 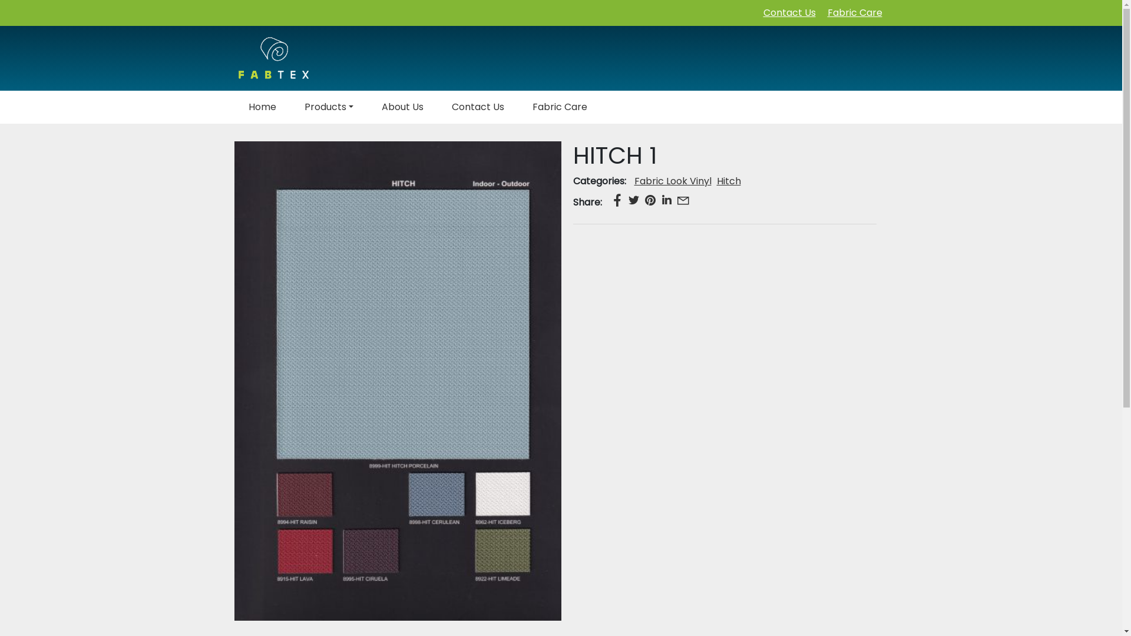 What do you see at coordinates (403, 107) in the screenshot?
I see `About Us` at bounding box center [403, 107].